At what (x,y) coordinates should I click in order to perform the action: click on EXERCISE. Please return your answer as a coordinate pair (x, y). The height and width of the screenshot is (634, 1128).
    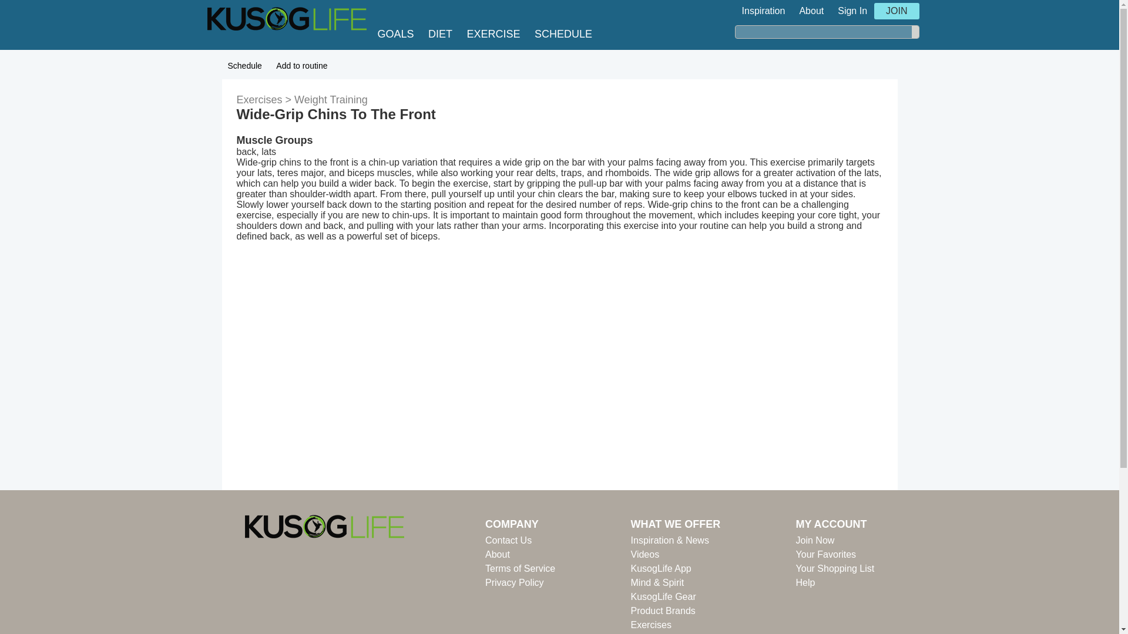
    Looking at the image, I should click on (496, 34).